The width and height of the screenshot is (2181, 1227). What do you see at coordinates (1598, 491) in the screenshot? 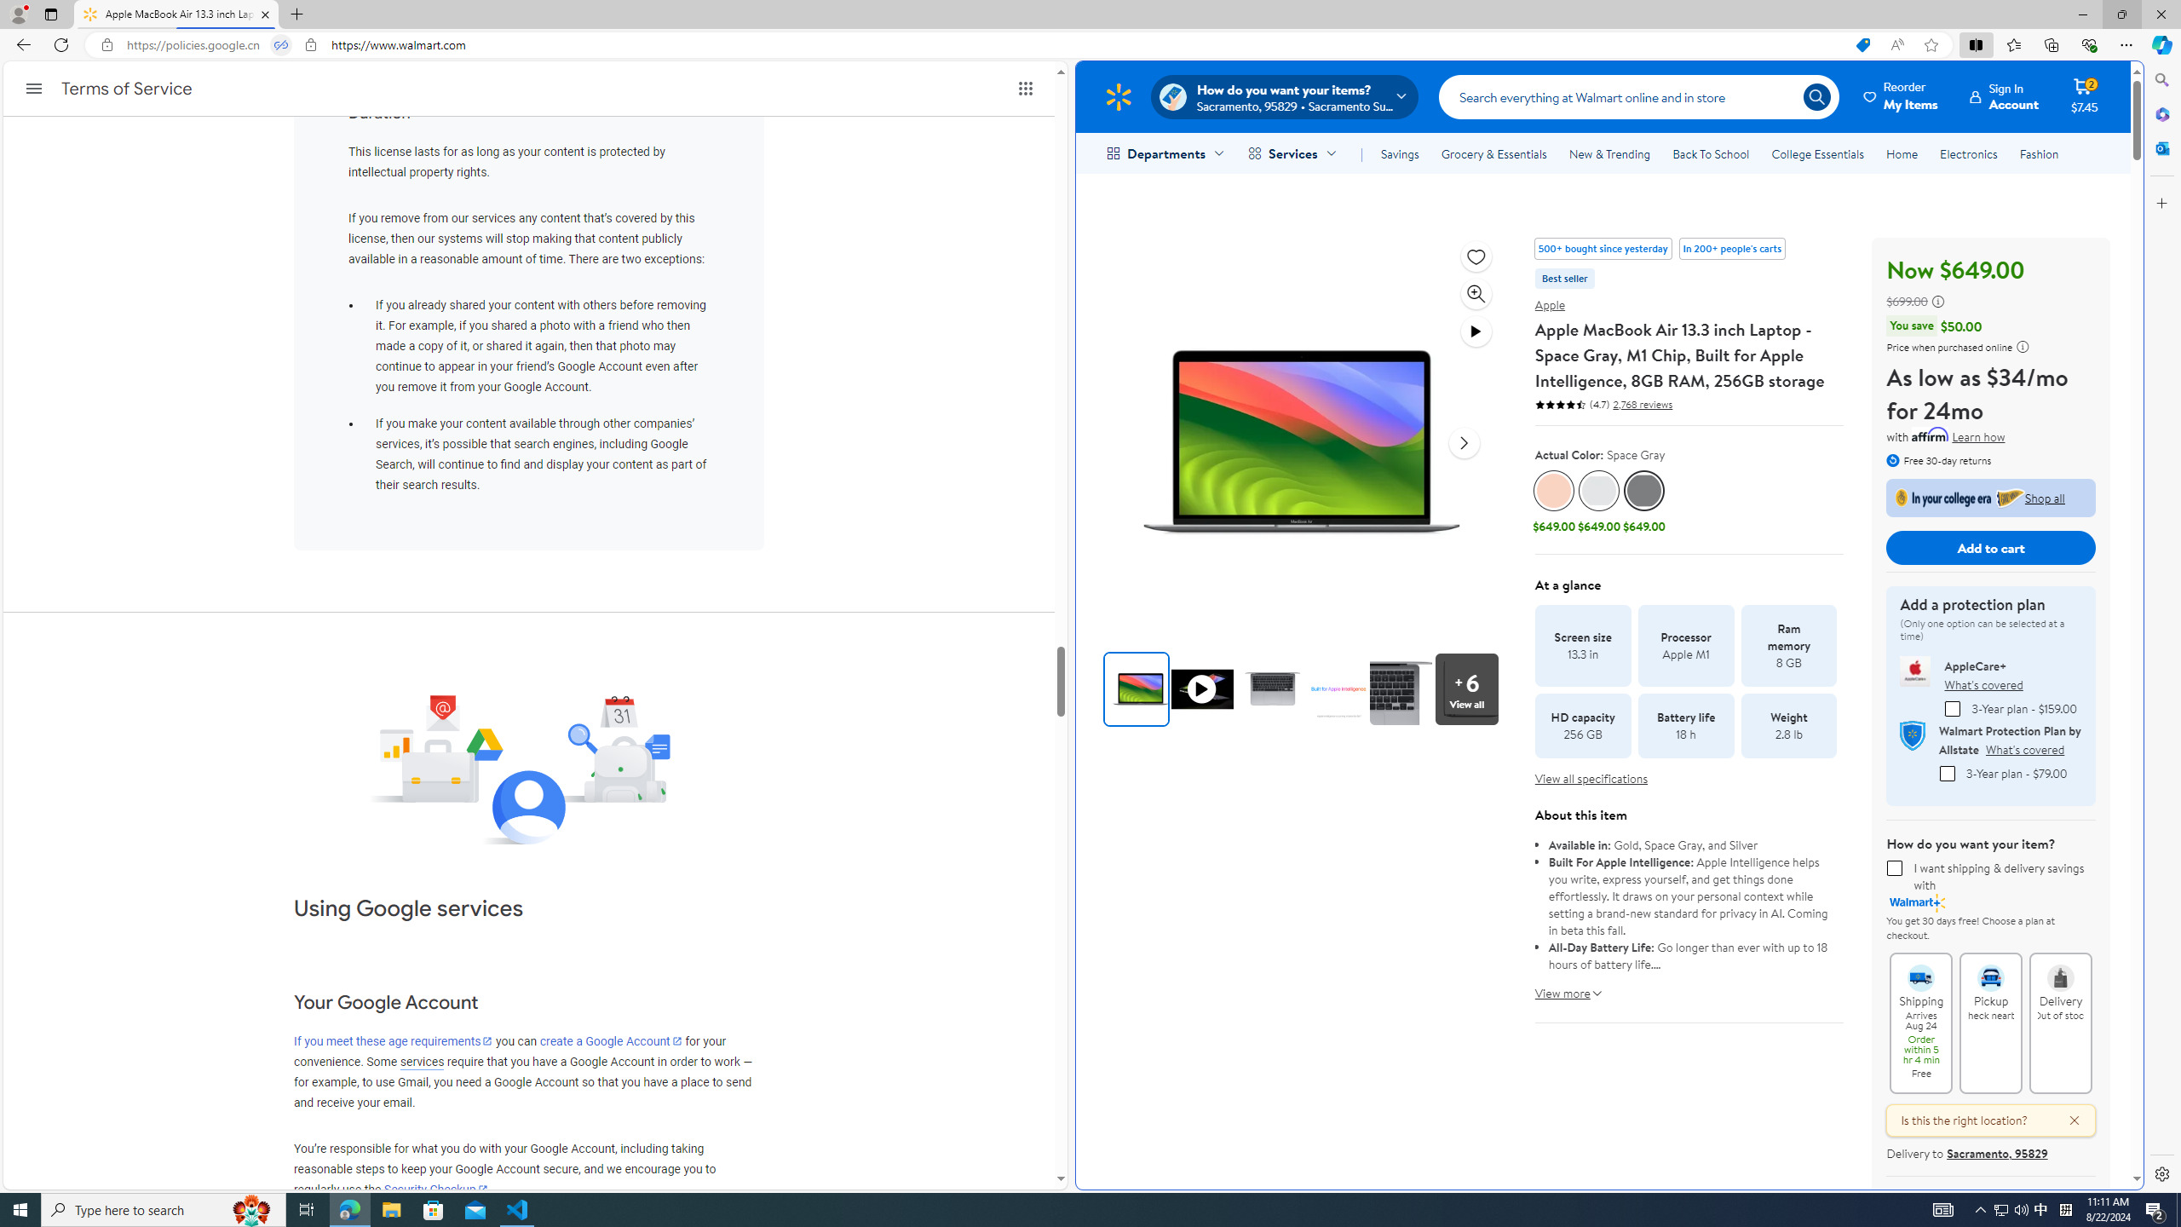
I see `Silver` at bounding box center [1598, 491].